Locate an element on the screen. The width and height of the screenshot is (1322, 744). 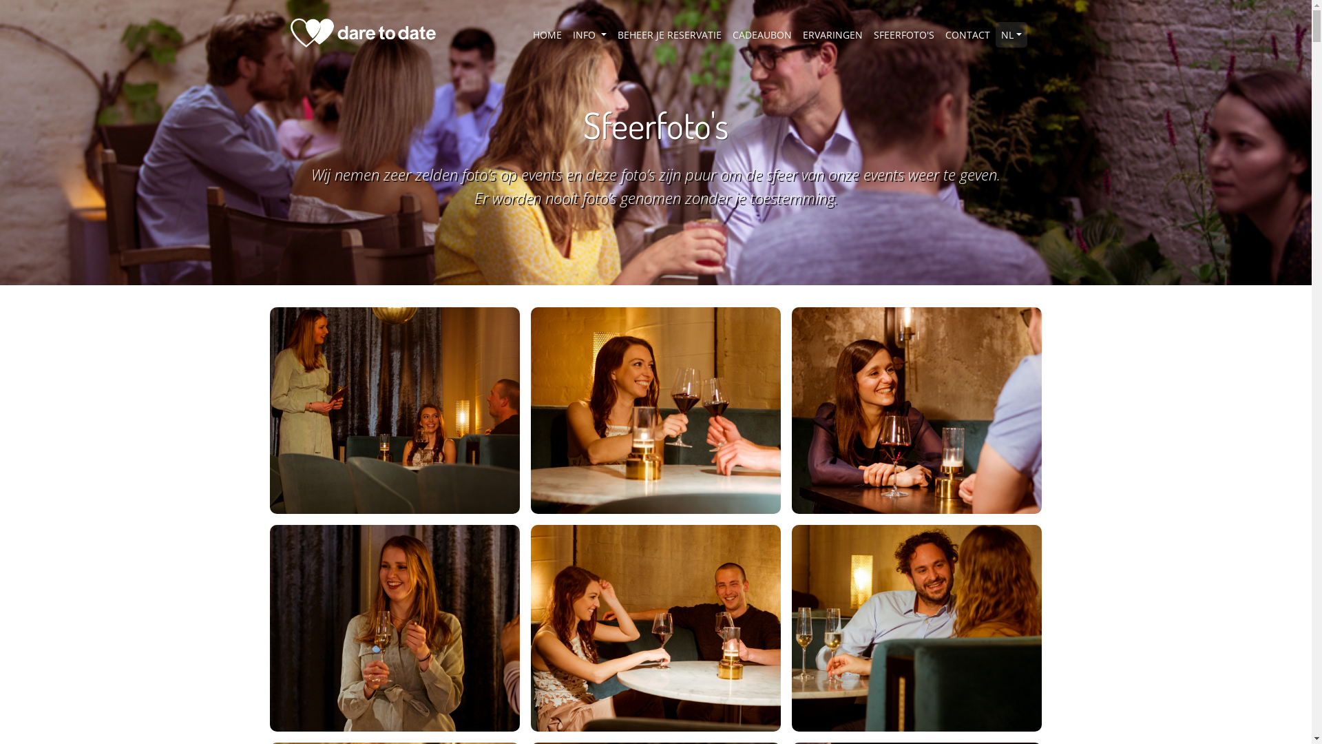
INFO is located at coordinates (589, 34).